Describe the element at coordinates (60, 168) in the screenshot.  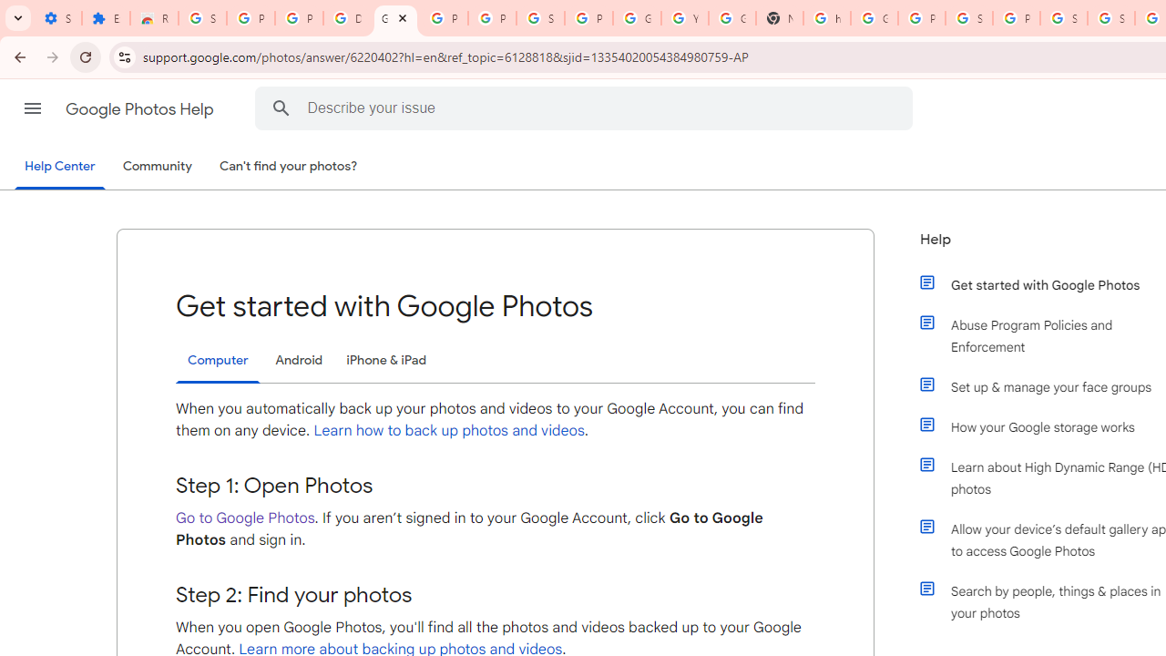
I see `Help Center` at that location.